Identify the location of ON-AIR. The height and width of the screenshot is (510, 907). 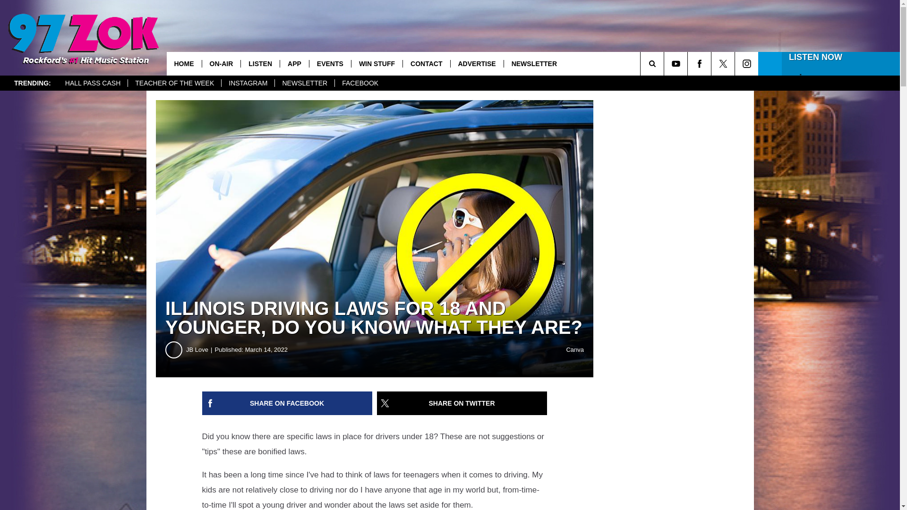
(221, 63).